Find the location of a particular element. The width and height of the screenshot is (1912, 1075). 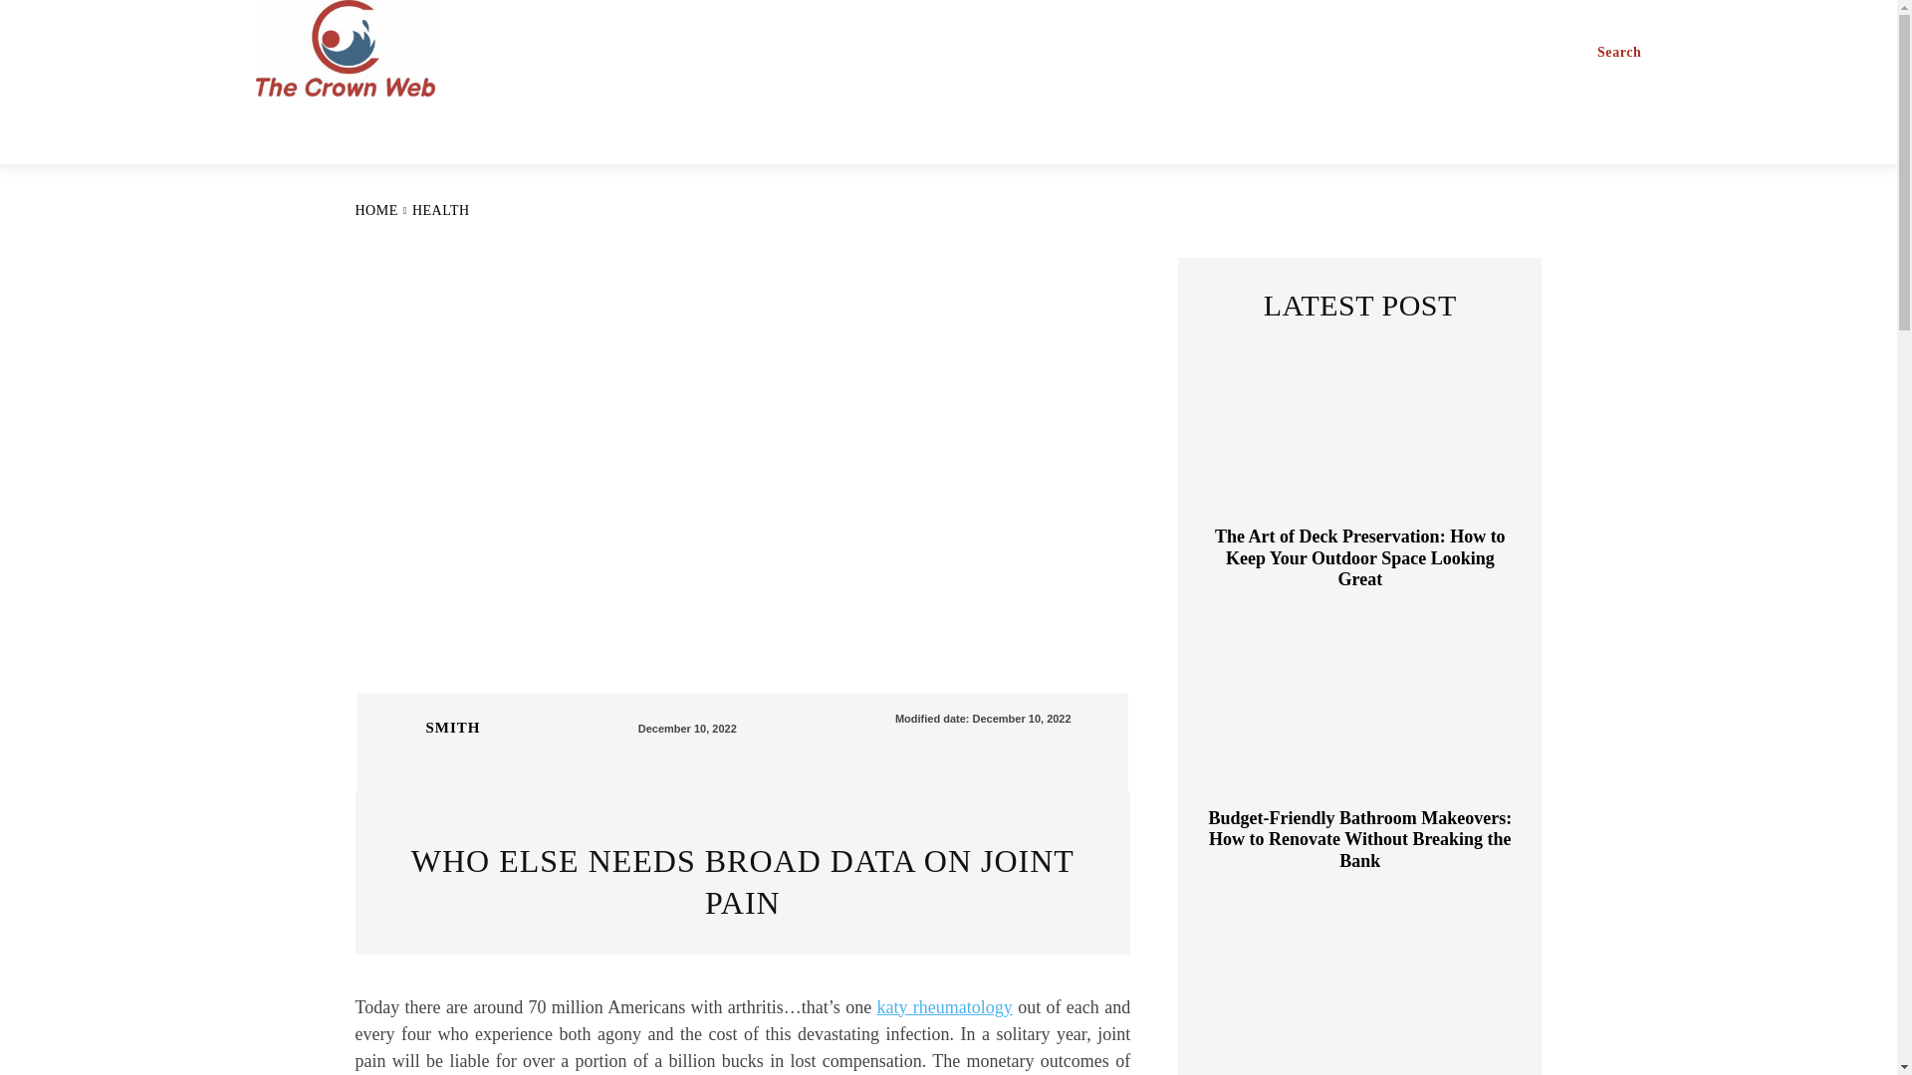

View all posts in Health is located at coordinates (441, 211).